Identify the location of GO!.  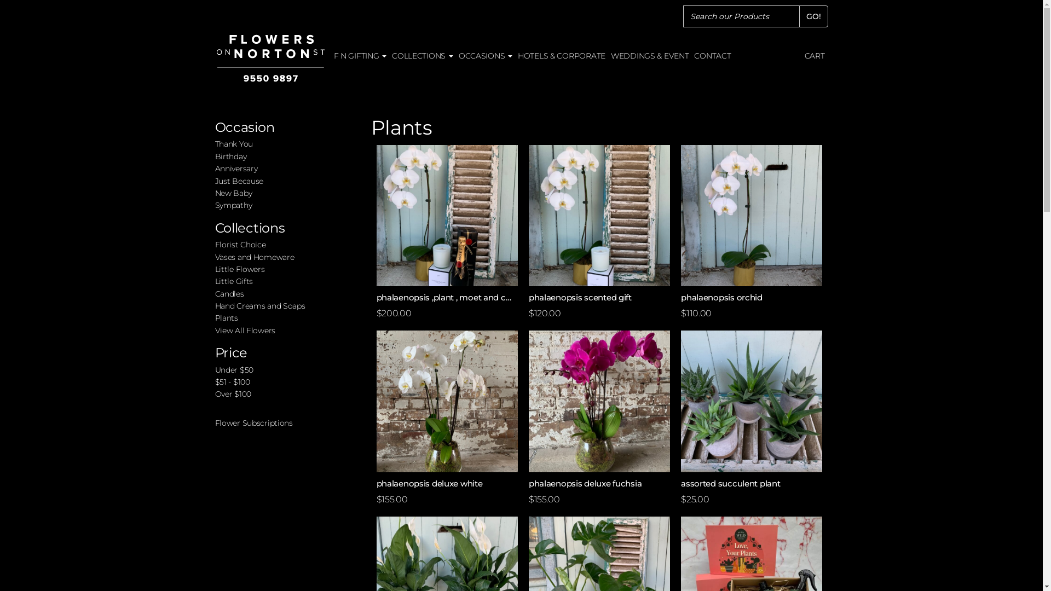
(813, 16).